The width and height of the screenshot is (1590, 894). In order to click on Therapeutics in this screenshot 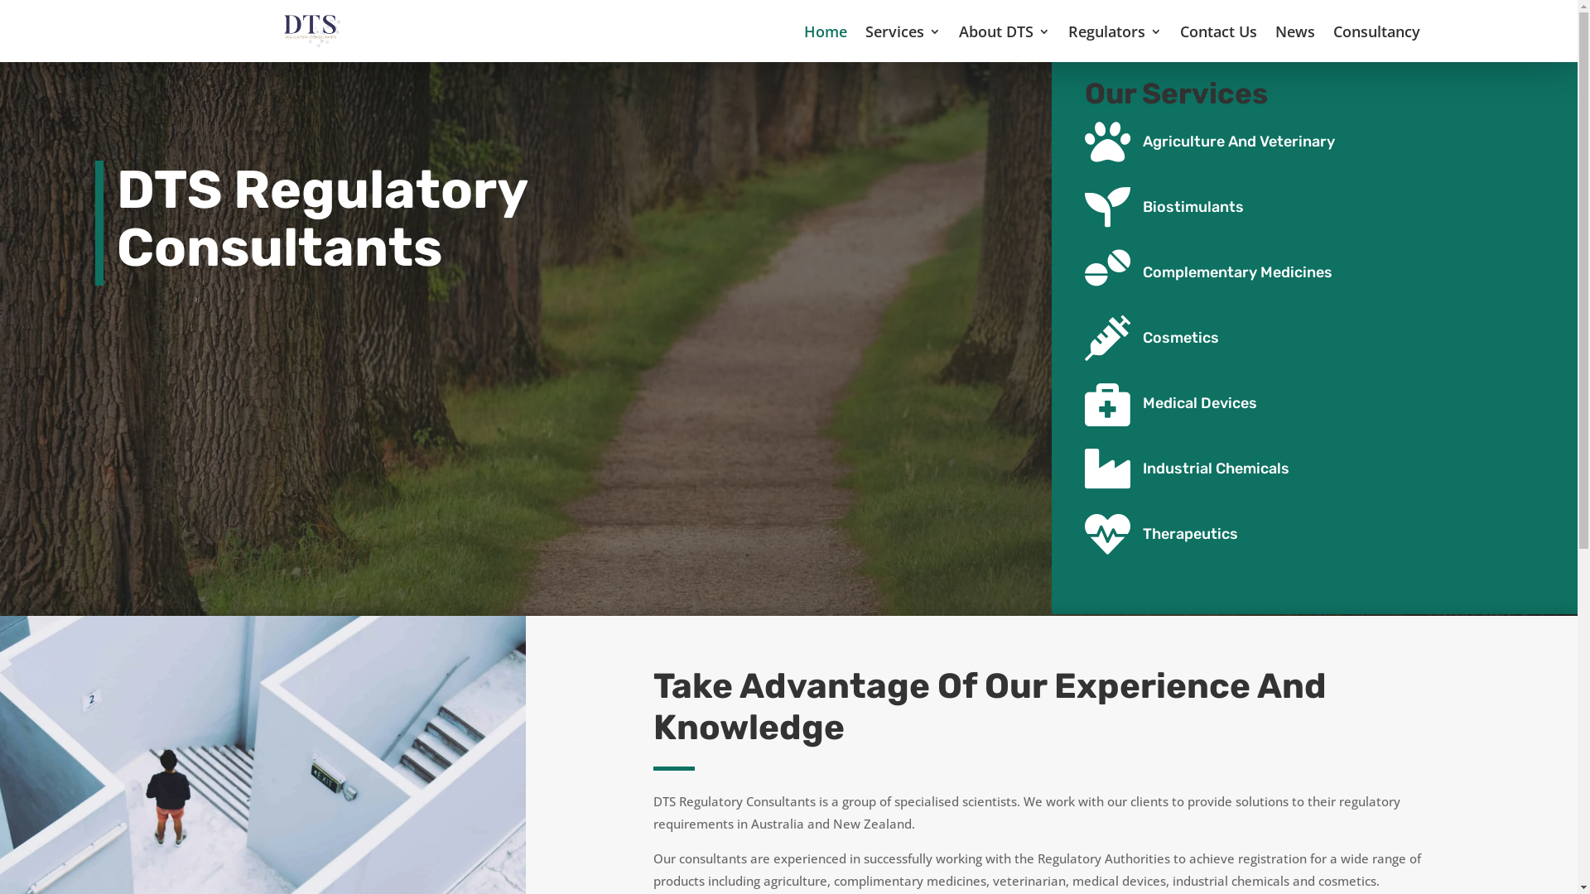, I will do `click(1191, 534)`.